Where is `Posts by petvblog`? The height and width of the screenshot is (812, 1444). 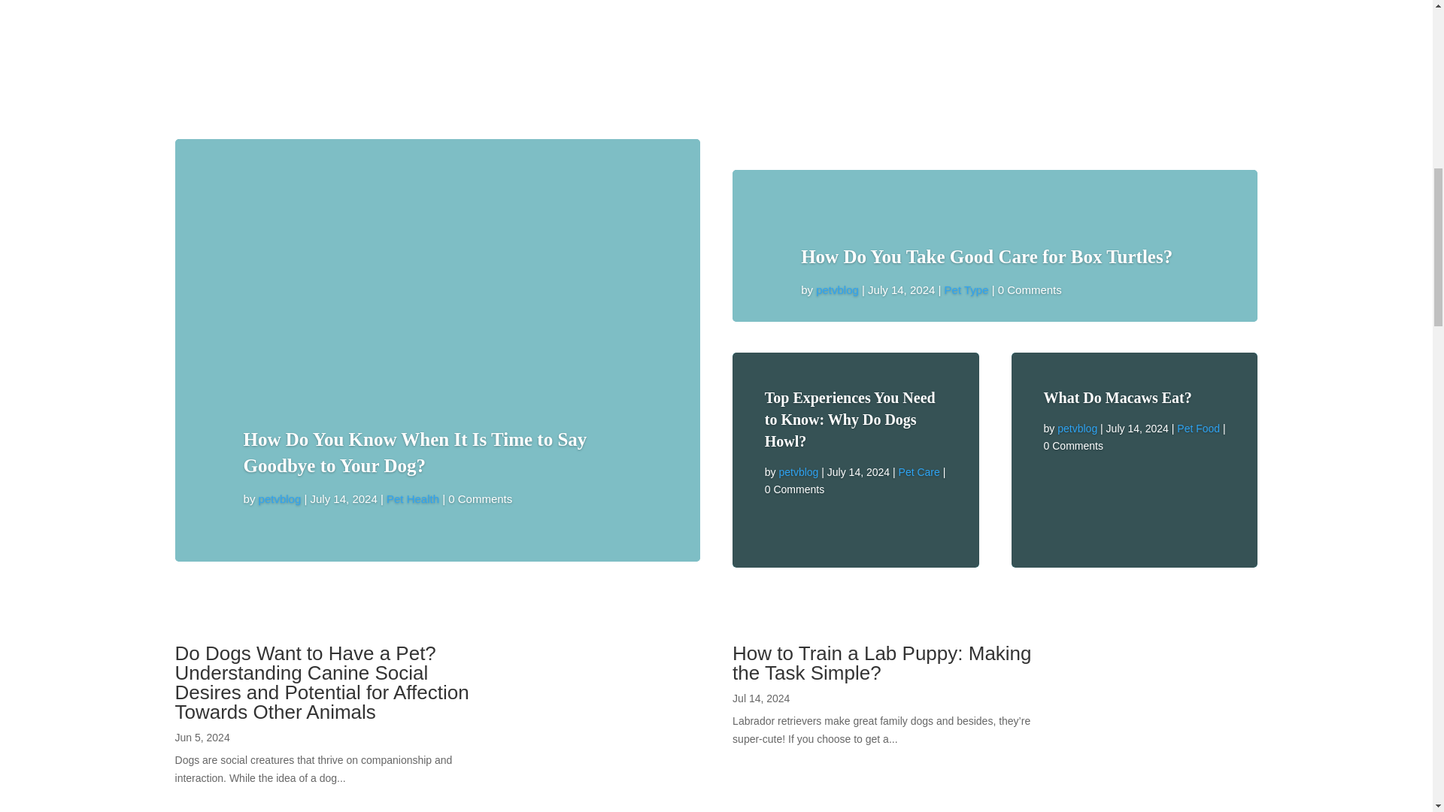 Posts by petvblog is located at coordinates (280, 498).